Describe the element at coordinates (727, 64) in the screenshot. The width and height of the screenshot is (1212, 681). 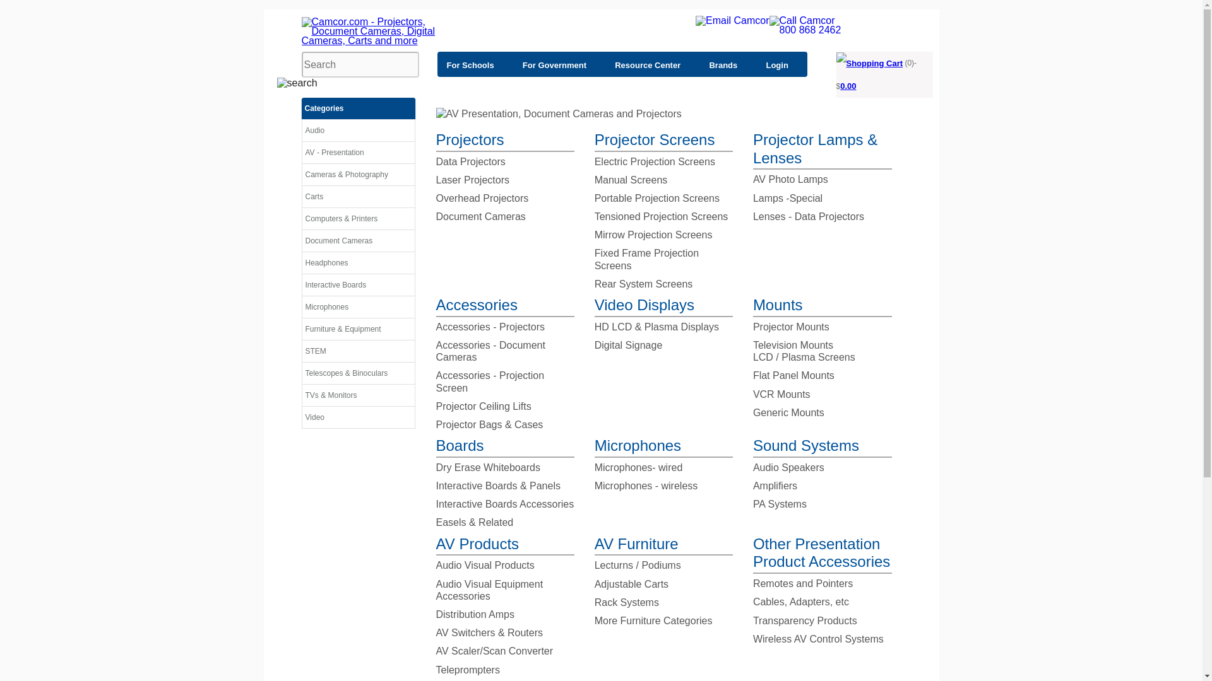
I see `Brands  ` at that location.